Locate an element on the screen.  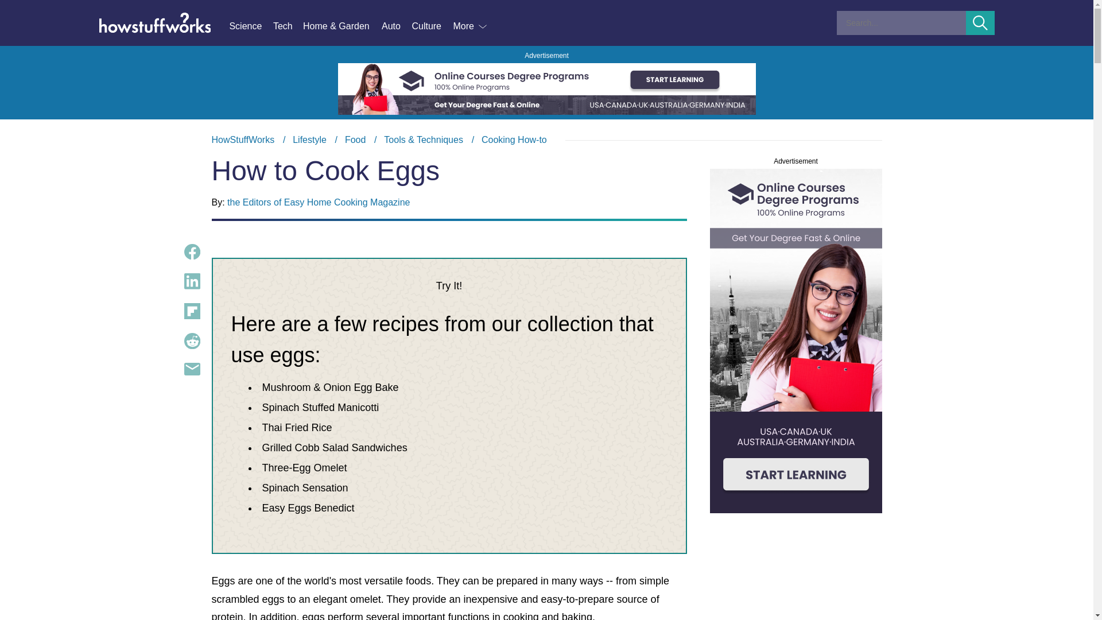
Submit Search is located at coordinates (980, 23).